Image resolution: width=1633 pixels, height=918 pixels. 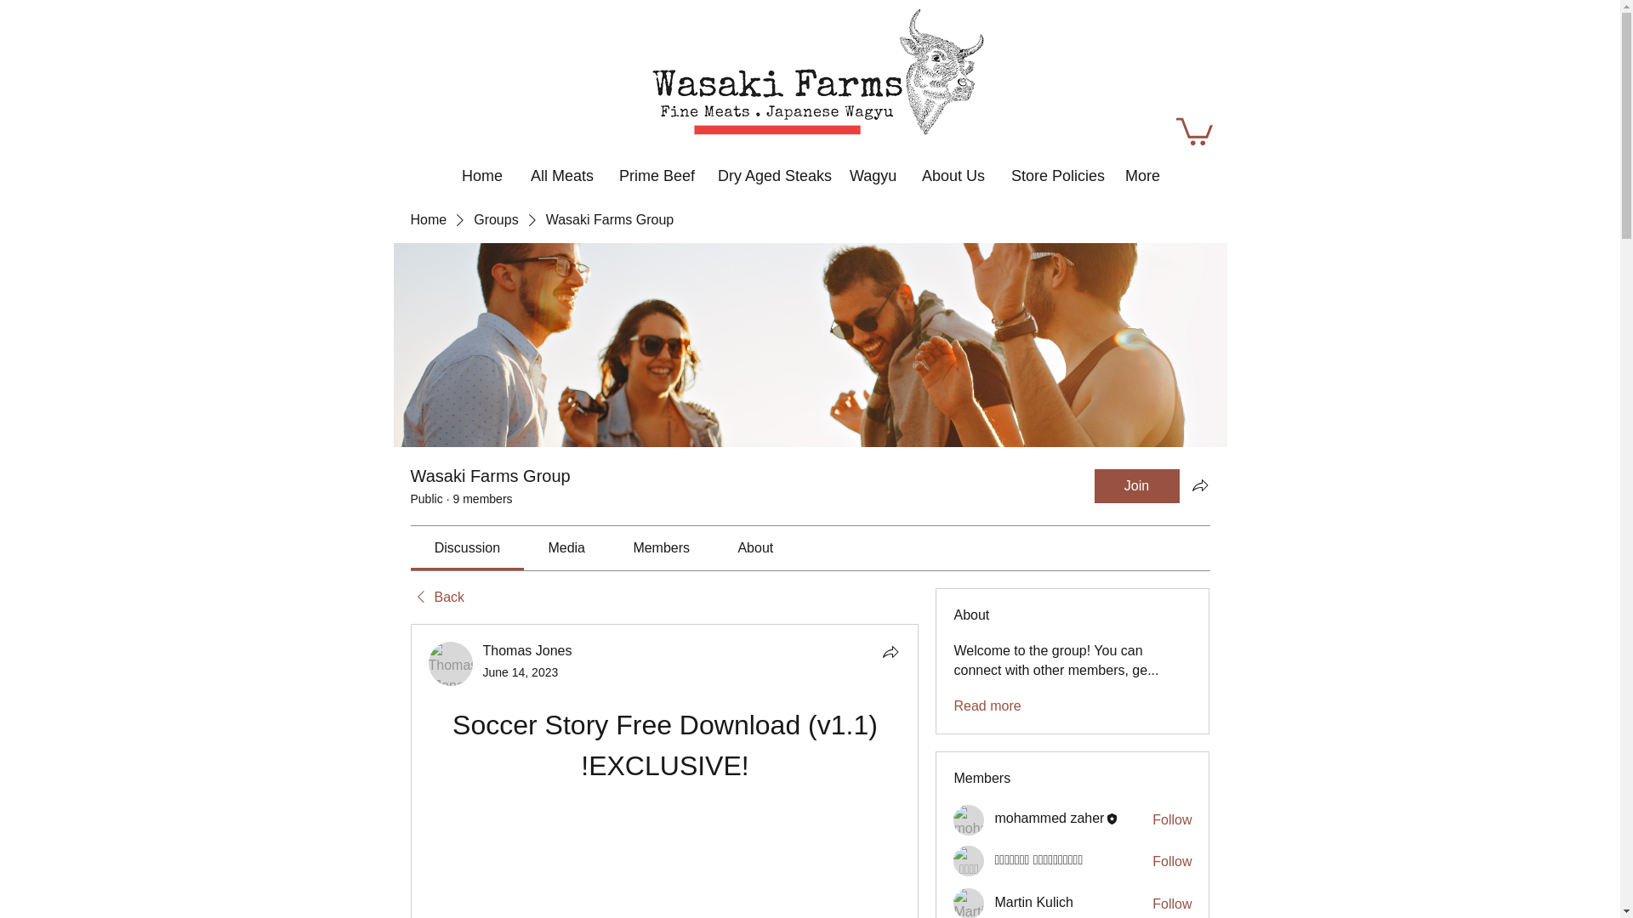 What do you see at coordinates (1136, 485) in the screenshot?
I see `Join` at bounding box center [1136, 485].